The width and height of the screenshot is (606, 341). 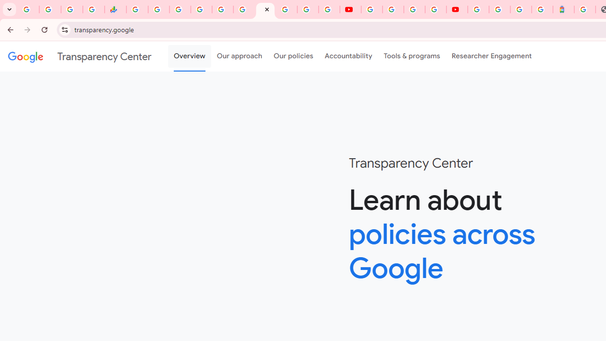 I want to click on Privacy Checkup, so click(x=330, y=9).